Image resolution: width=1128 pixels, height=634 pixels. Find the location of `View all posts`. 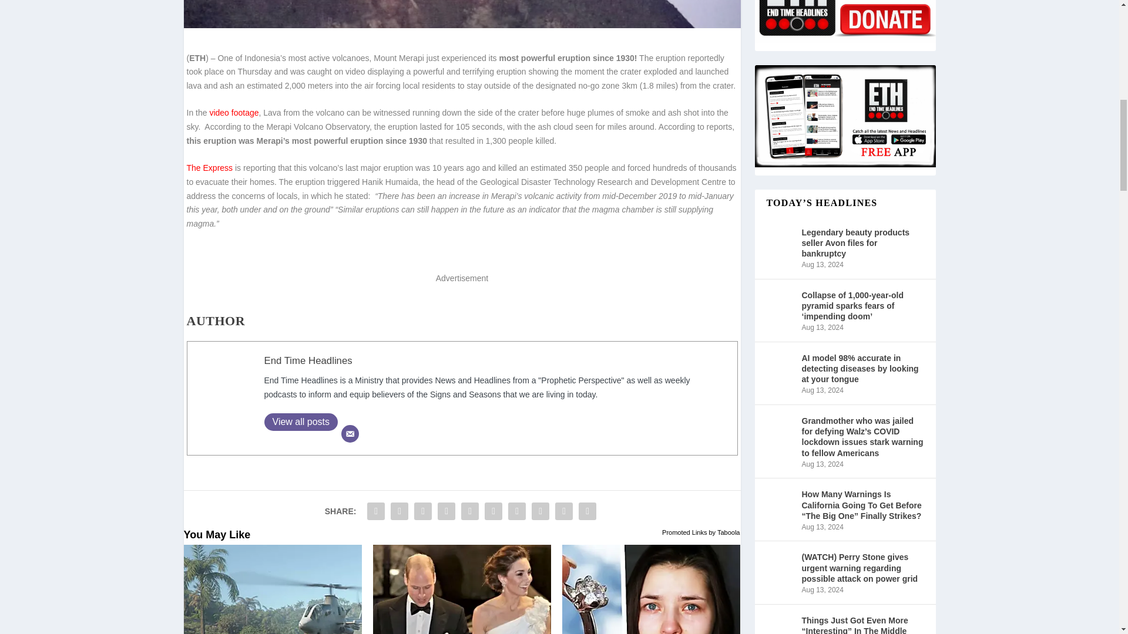

View all posts is located at coordinates (301, 422).